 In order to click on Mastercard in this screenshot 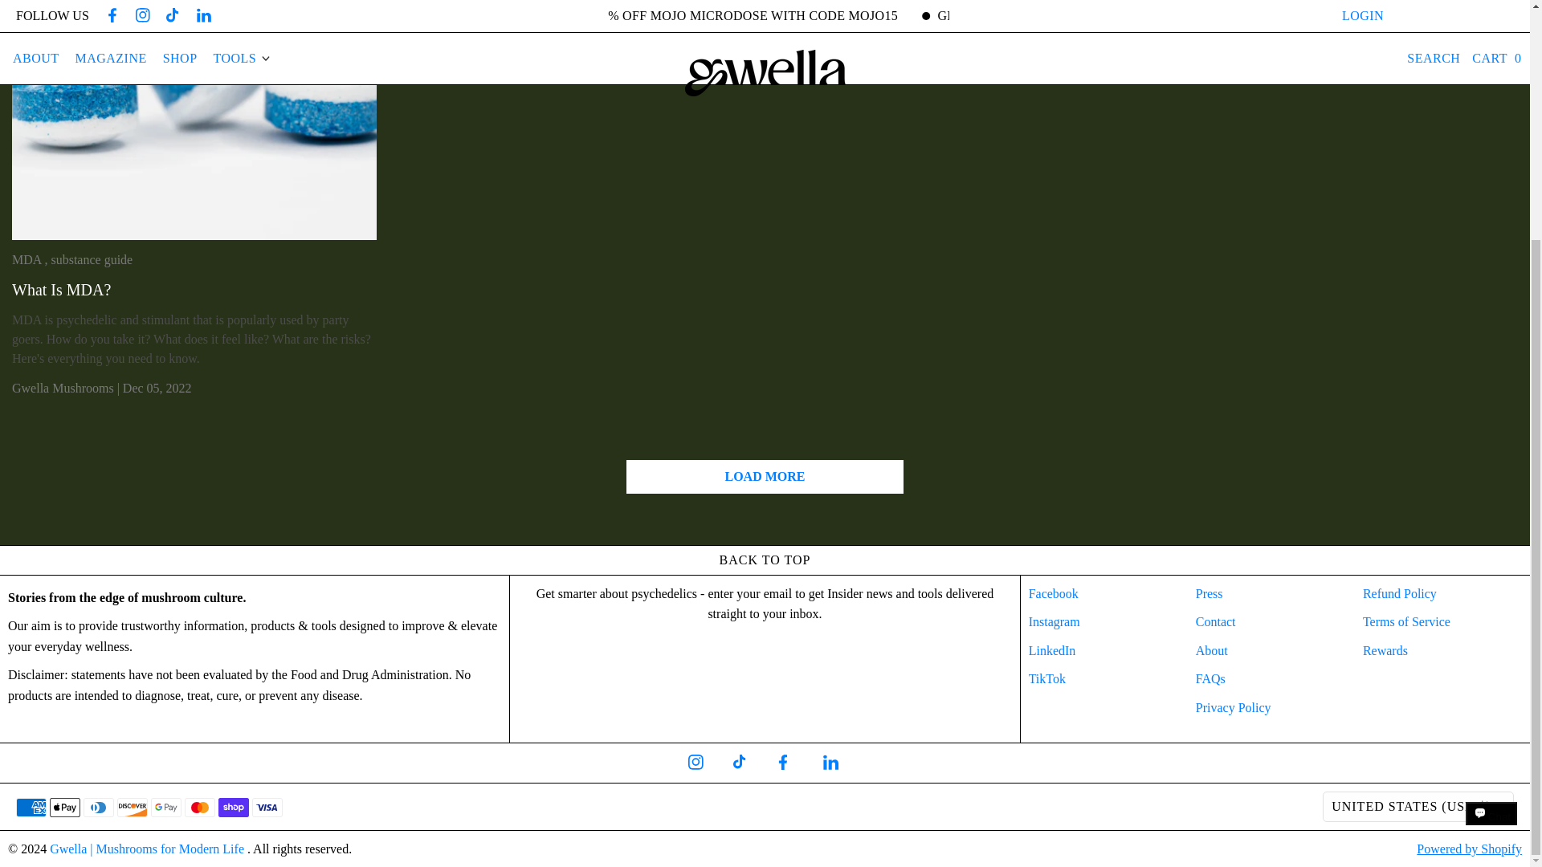, I will do `click(200, 808)`.